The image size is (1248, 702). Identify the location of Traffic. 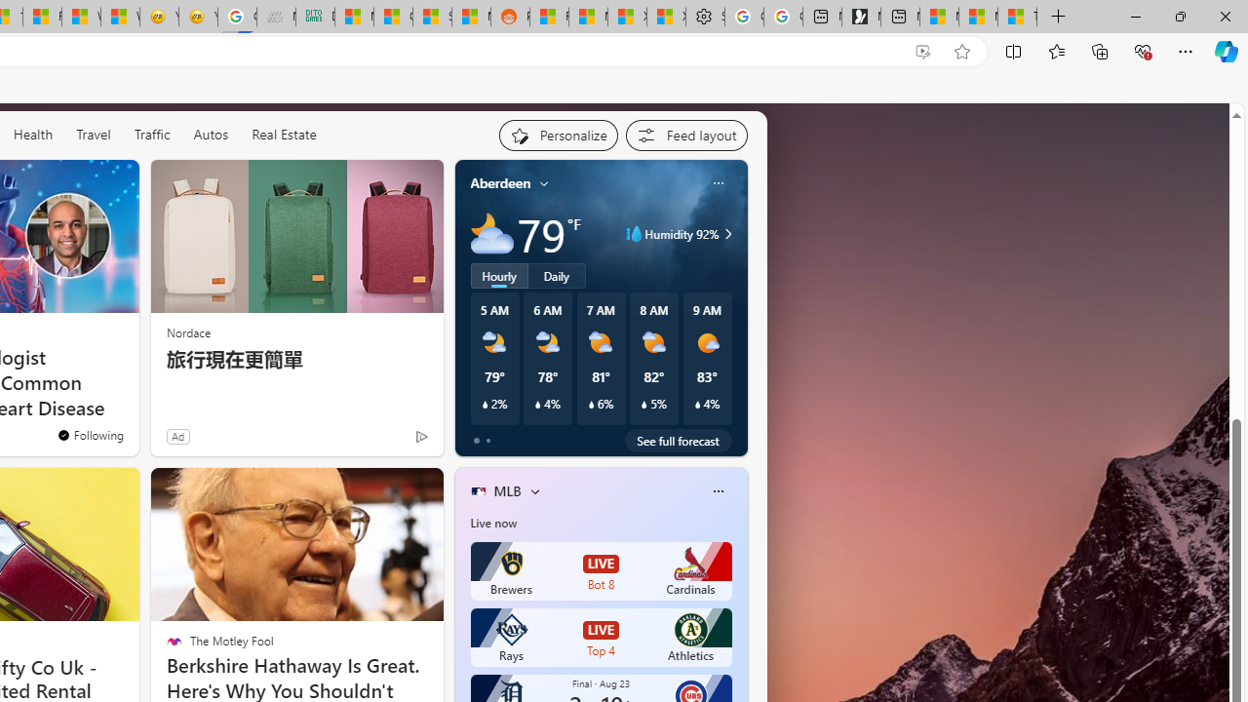
(151, 134).